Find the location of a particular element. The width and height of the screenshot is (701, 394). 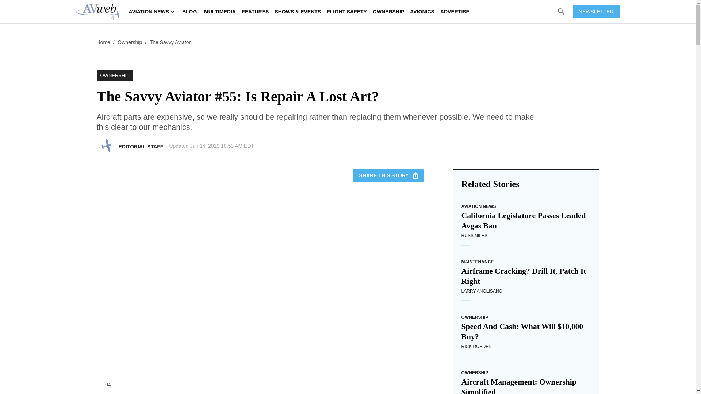

MAINTENANCE is located at coordinates (478, 262).